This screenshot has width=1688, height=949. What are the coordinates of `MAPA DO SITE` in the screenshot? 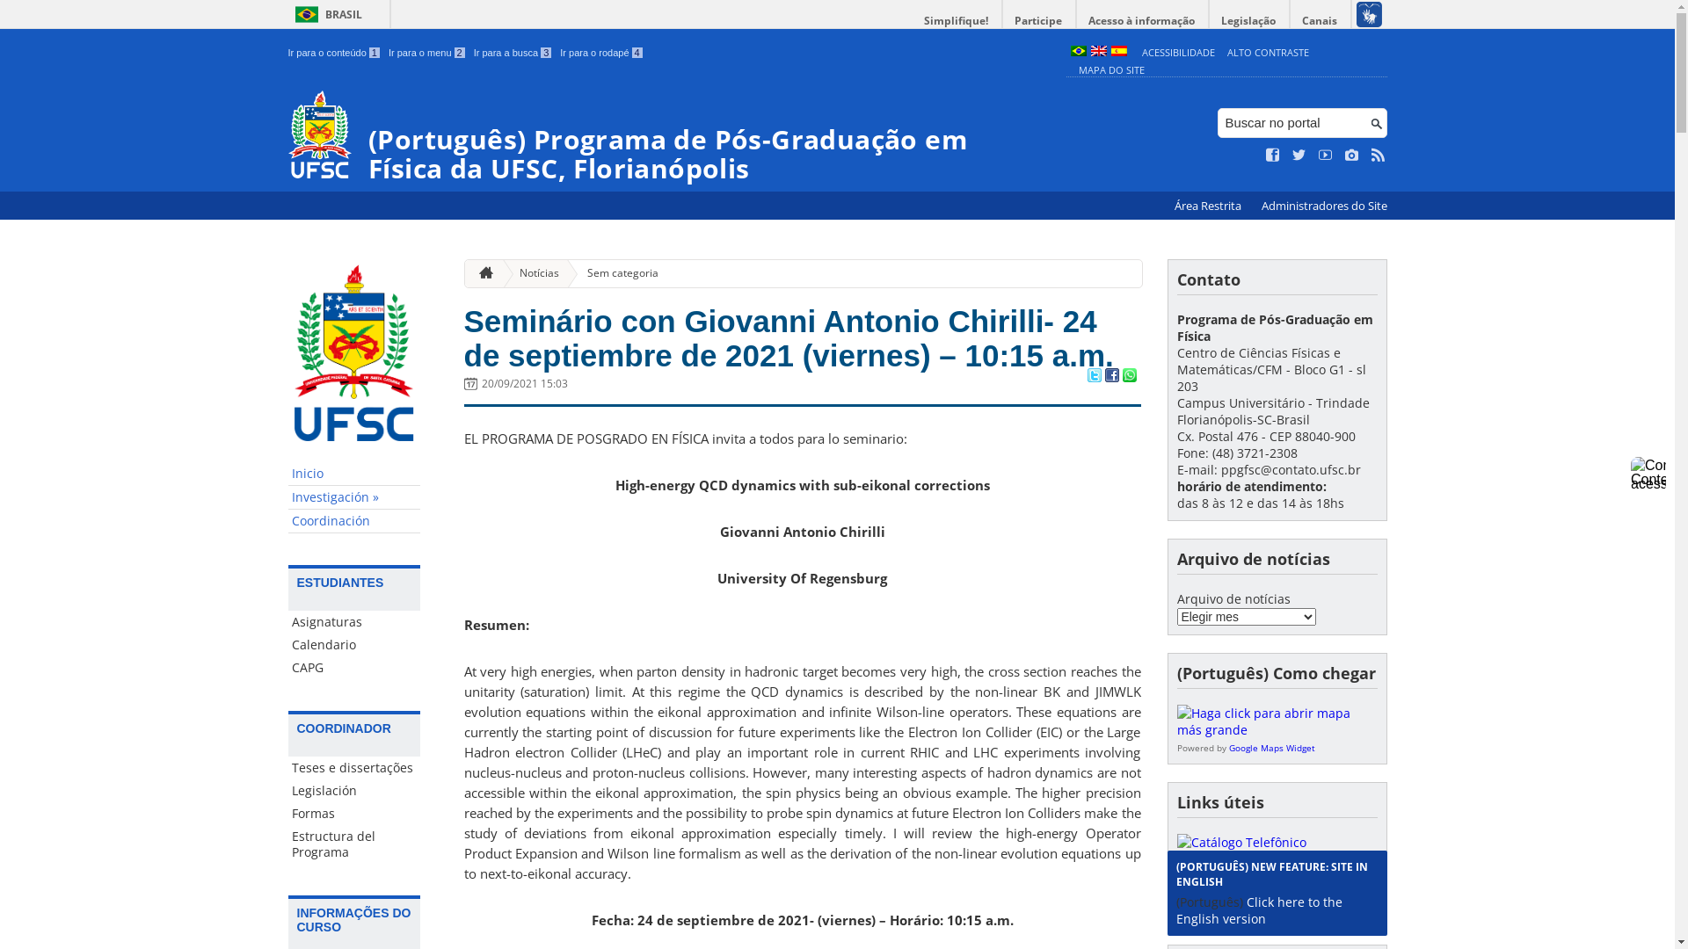 It's located at (1111, 70).